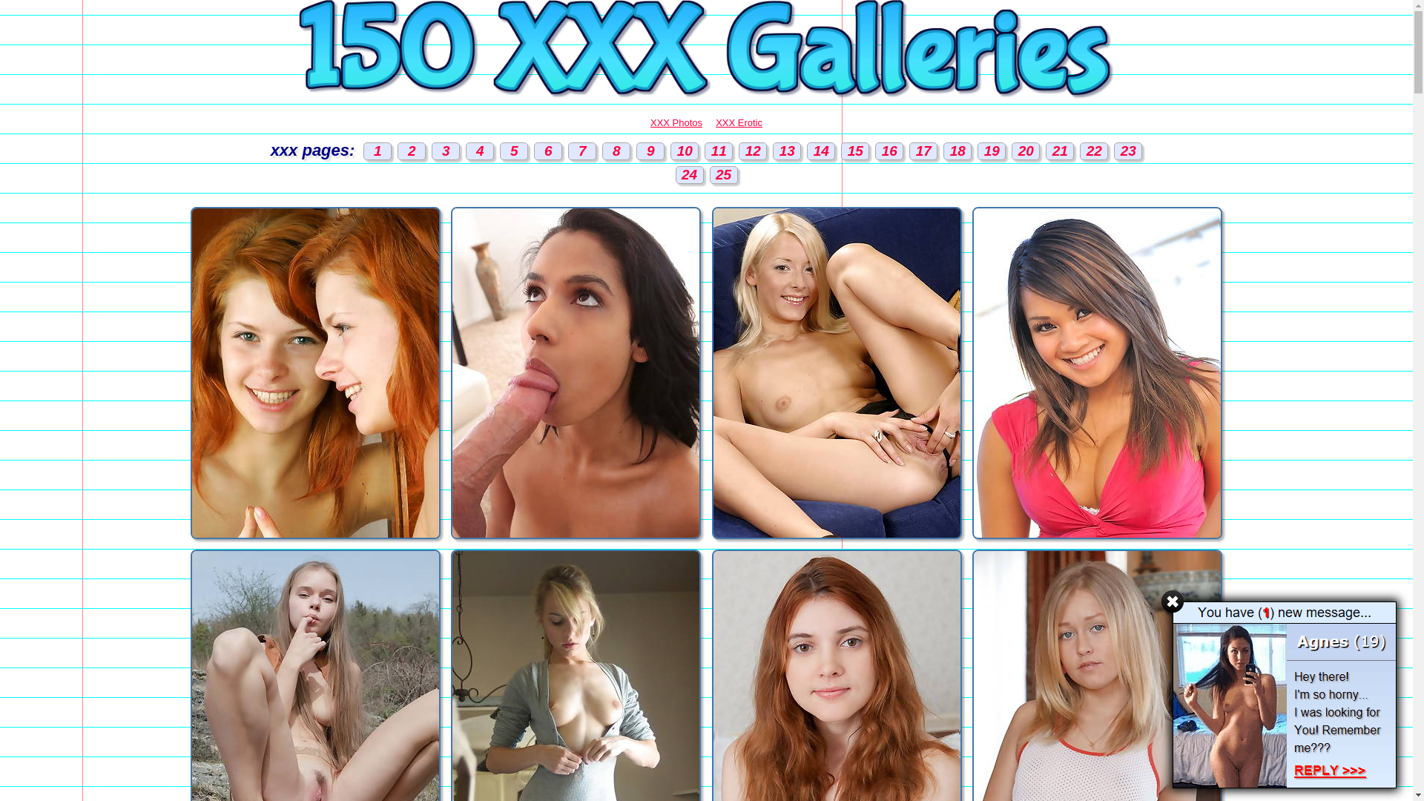  Describe the element at coordinates (992, 151) in the screenshot. I see `19` at that location.